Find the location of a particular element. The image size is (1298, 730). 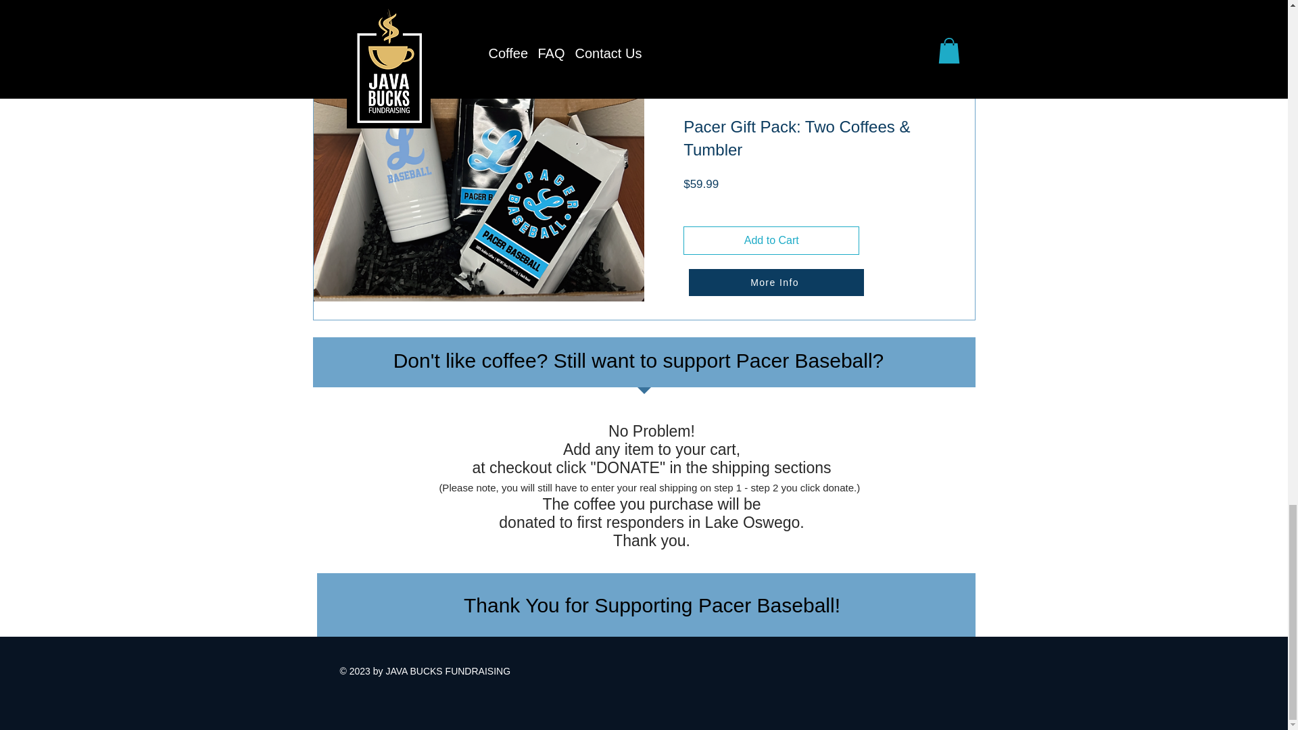

Button is located at coordinates (779, 249).